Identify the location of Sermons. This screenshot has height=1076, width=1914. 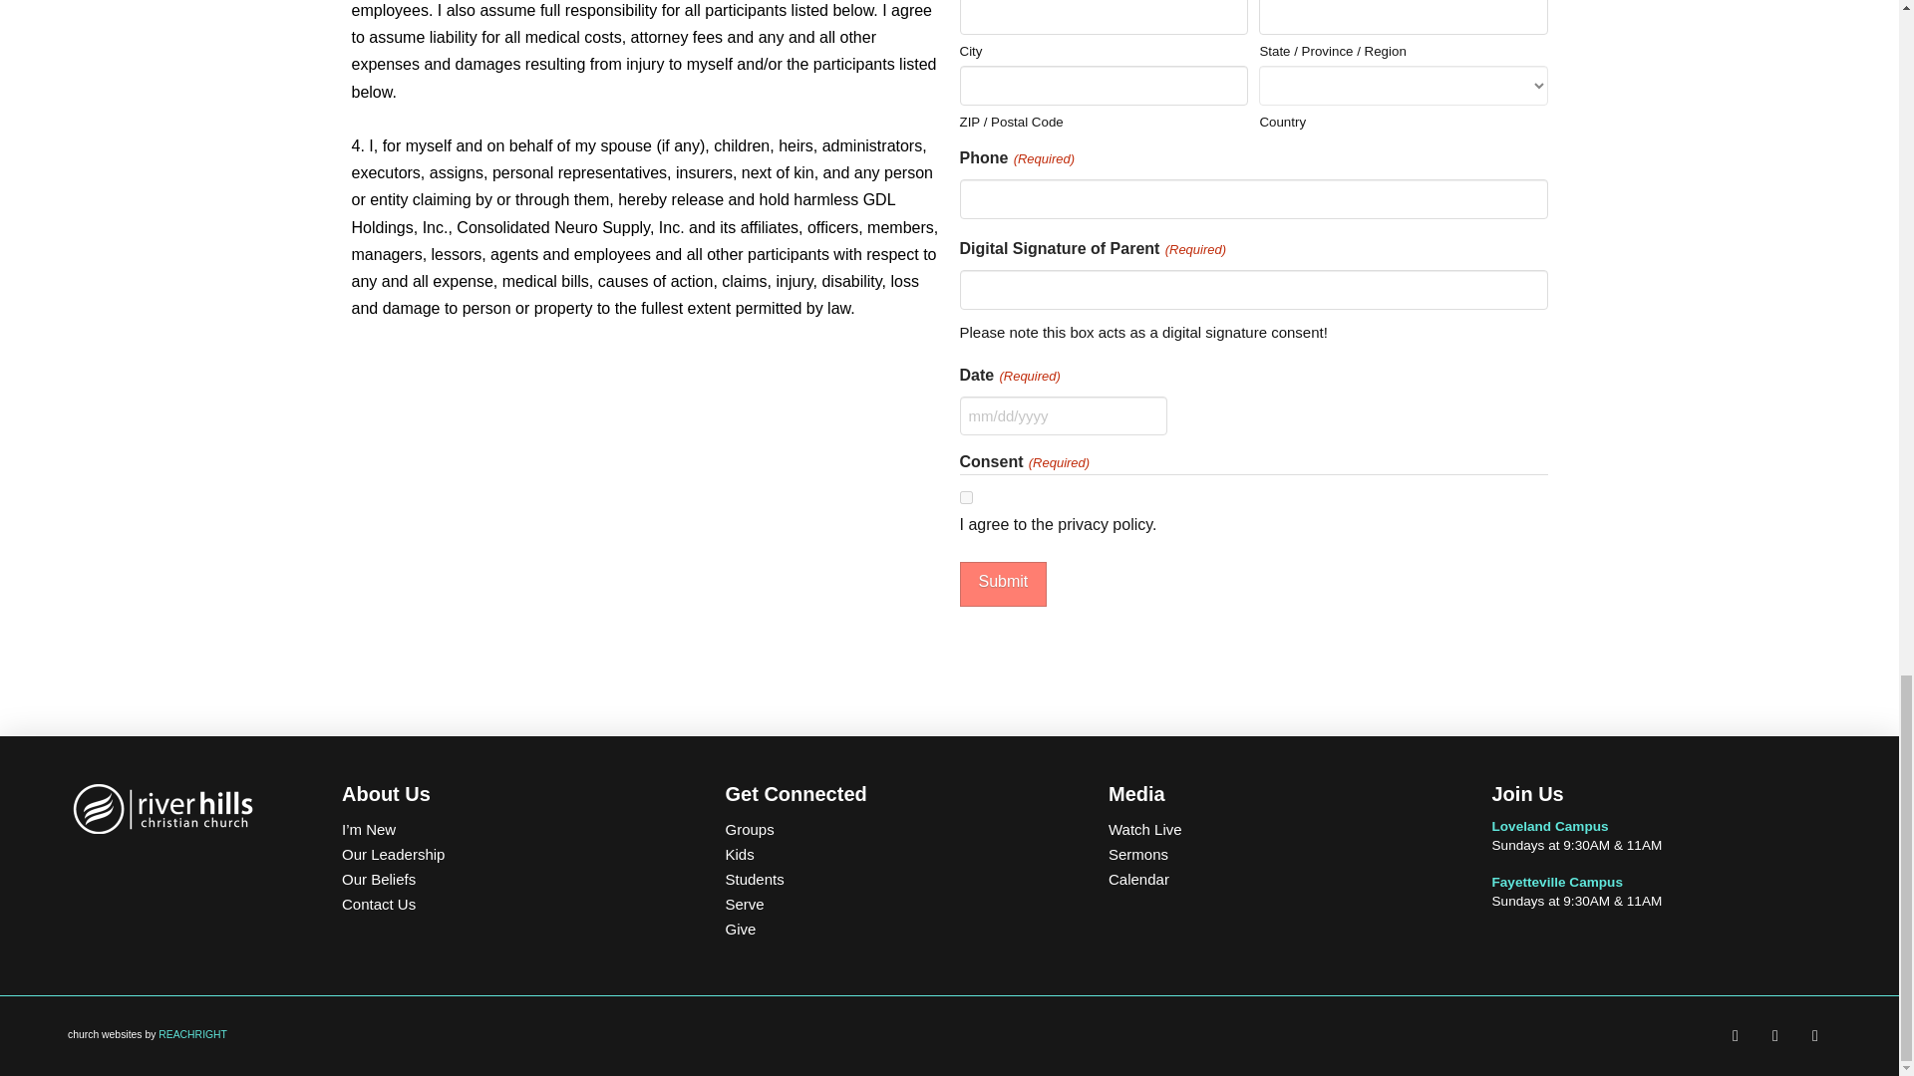
(1276, 854).